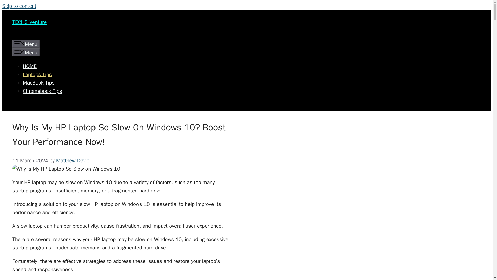 This screenshot has width=497, height=280. I want to click on Menu, so click(26, 44).